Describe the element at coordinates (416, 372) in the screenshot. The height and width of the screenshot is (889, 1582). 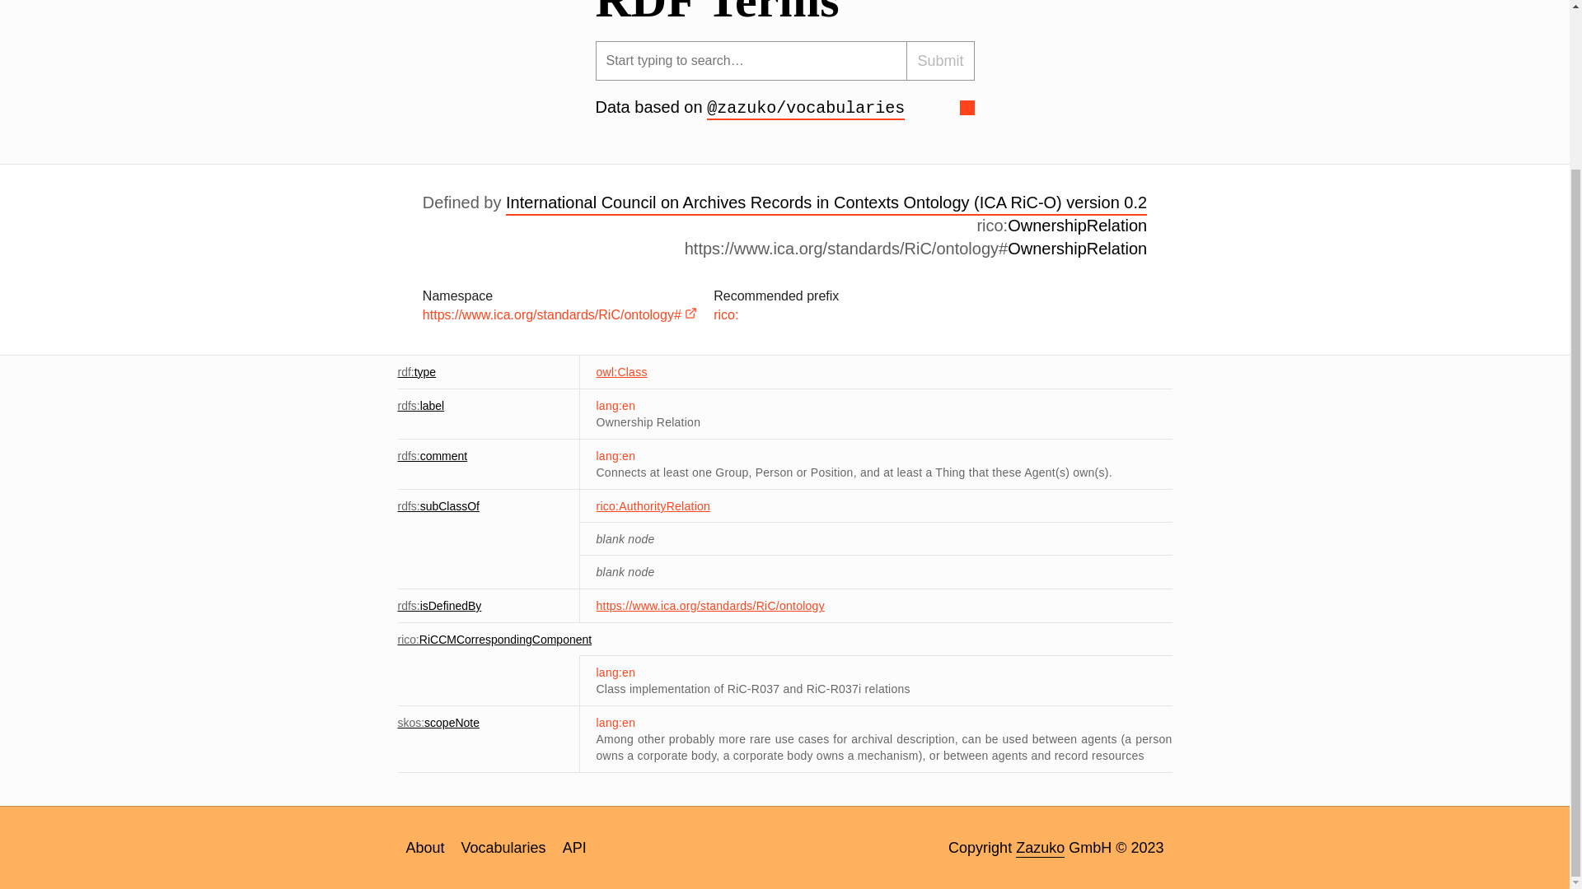
I see `rdf: type` at that location.